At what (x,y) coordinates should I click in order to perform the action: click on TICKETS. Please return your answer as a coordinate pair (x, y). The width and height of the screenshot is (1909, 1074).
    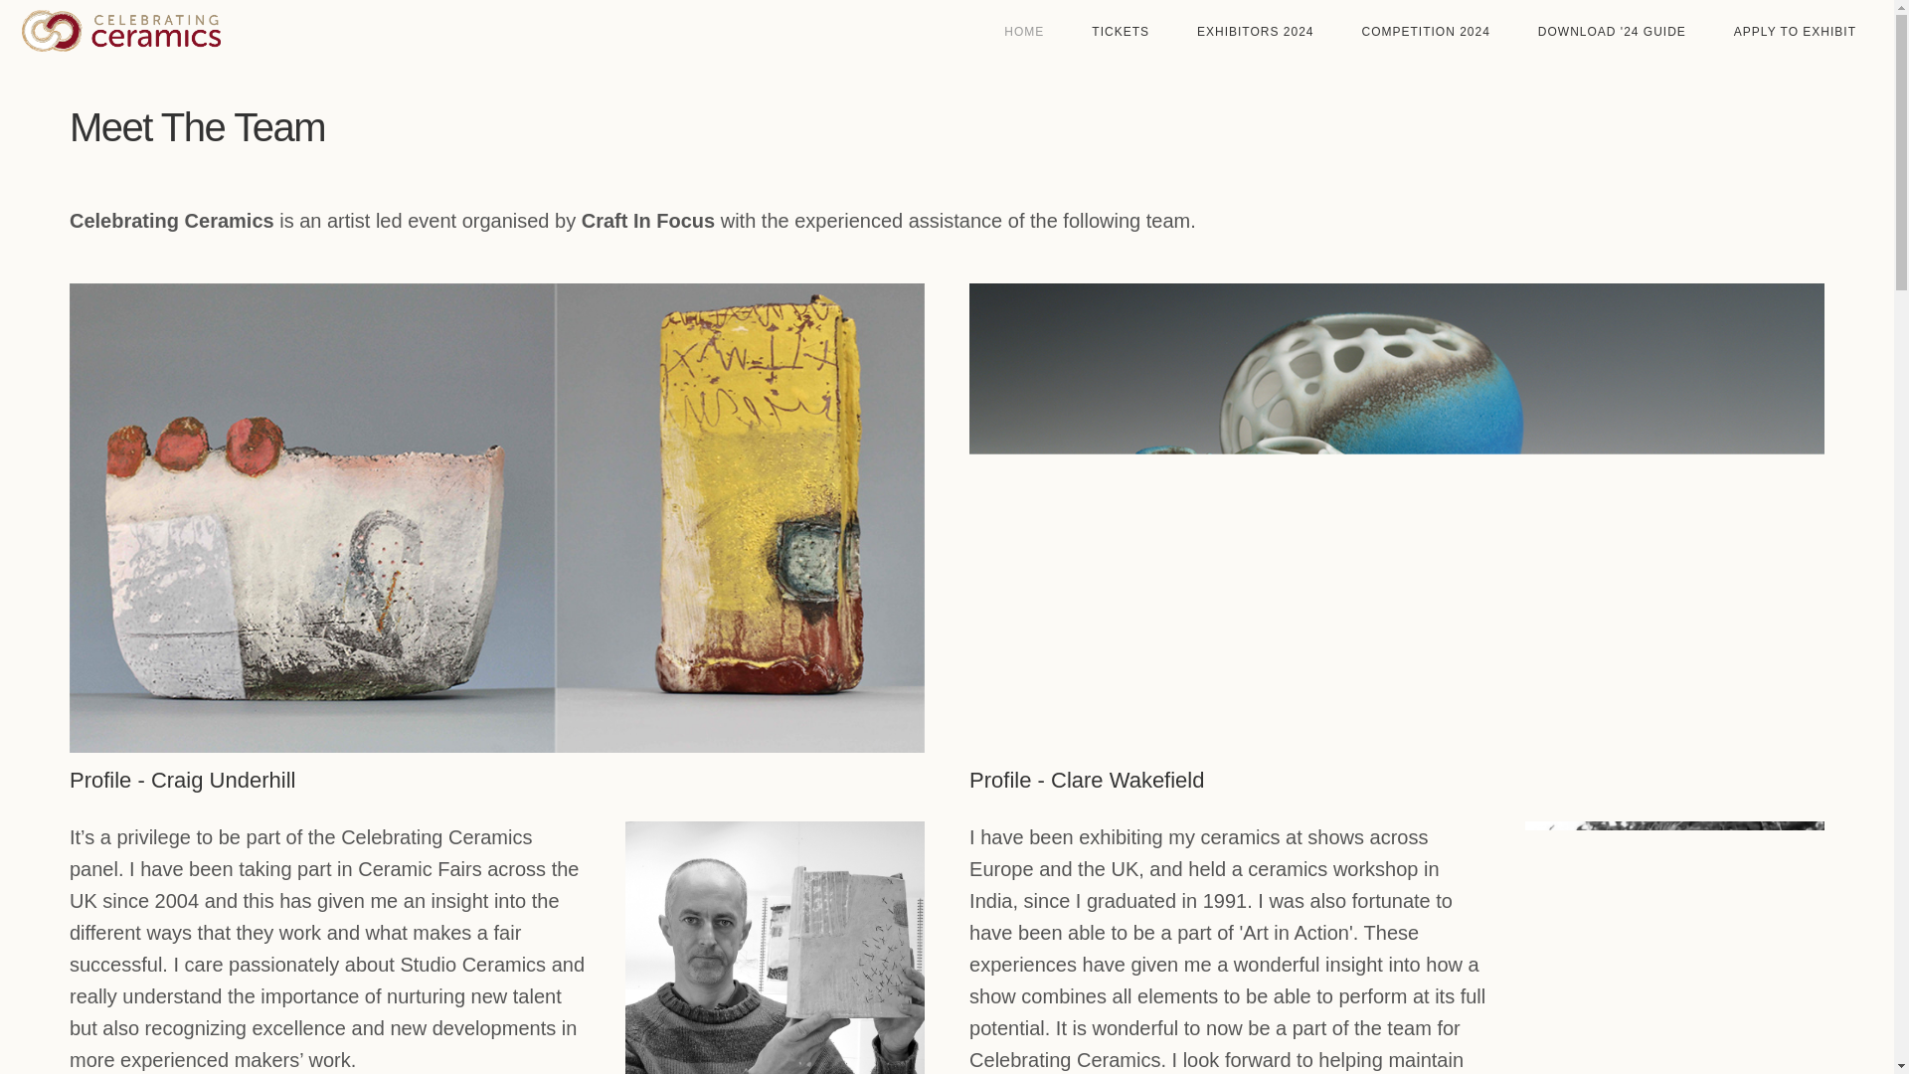
    Looking at the image, I should click on (1120, 32).